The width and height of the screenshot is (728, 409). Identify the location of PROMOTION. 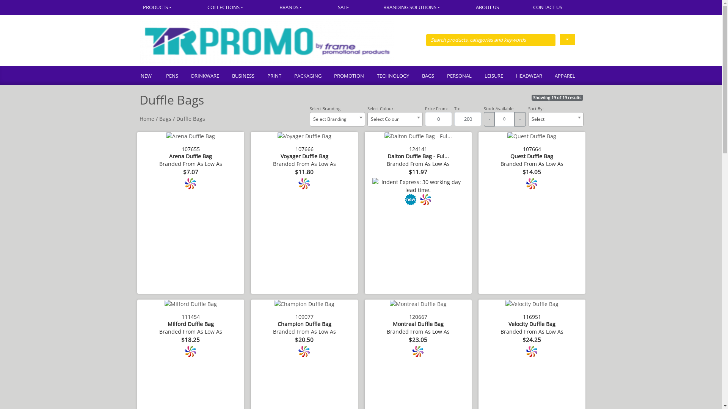
(349, 76).